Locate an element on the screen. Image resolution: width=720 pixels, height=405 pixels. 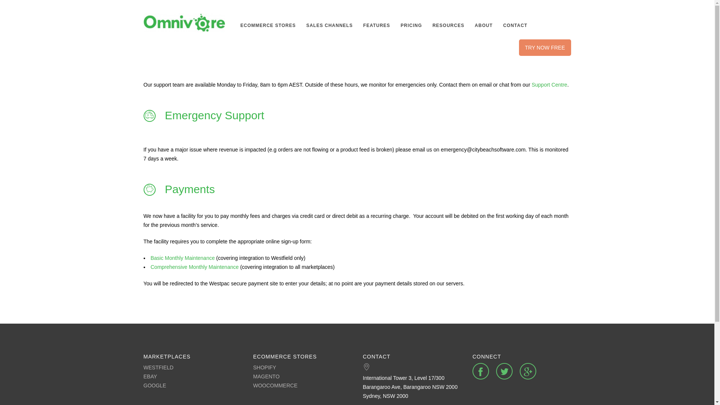
ECOMMERCE STORES is located at coordinates (268, 25).